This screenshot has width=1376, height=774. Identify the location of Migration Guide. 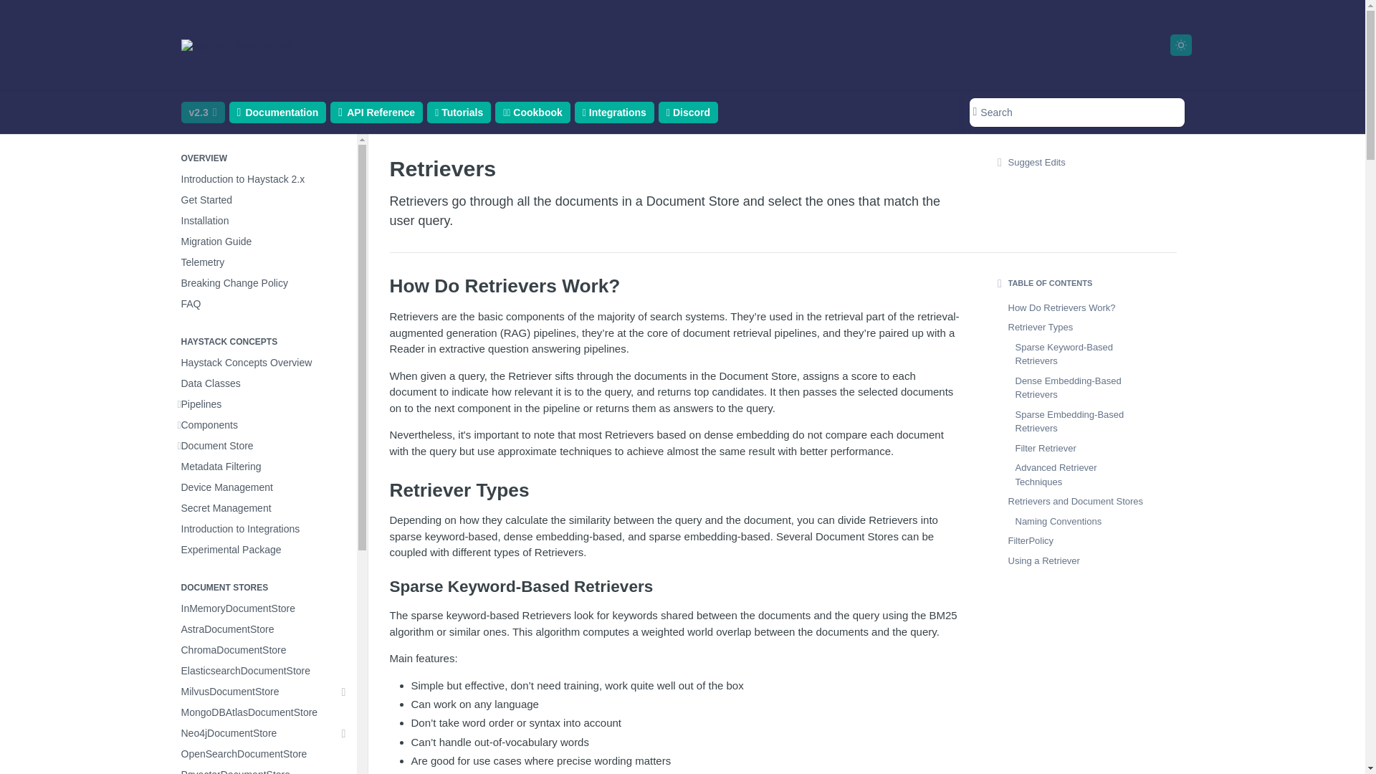
(262, 242).